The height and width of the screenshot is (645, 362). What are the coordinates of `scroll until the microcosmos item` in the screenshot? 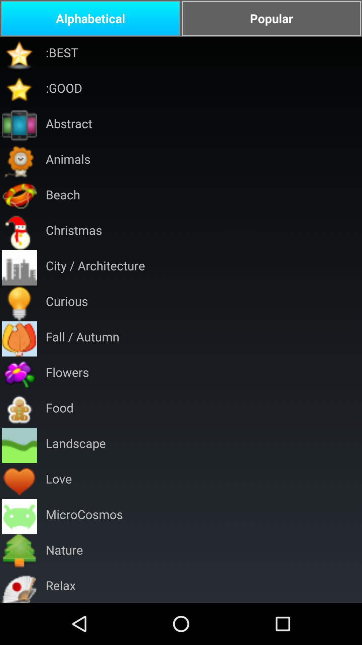 It's located at (84, 517).